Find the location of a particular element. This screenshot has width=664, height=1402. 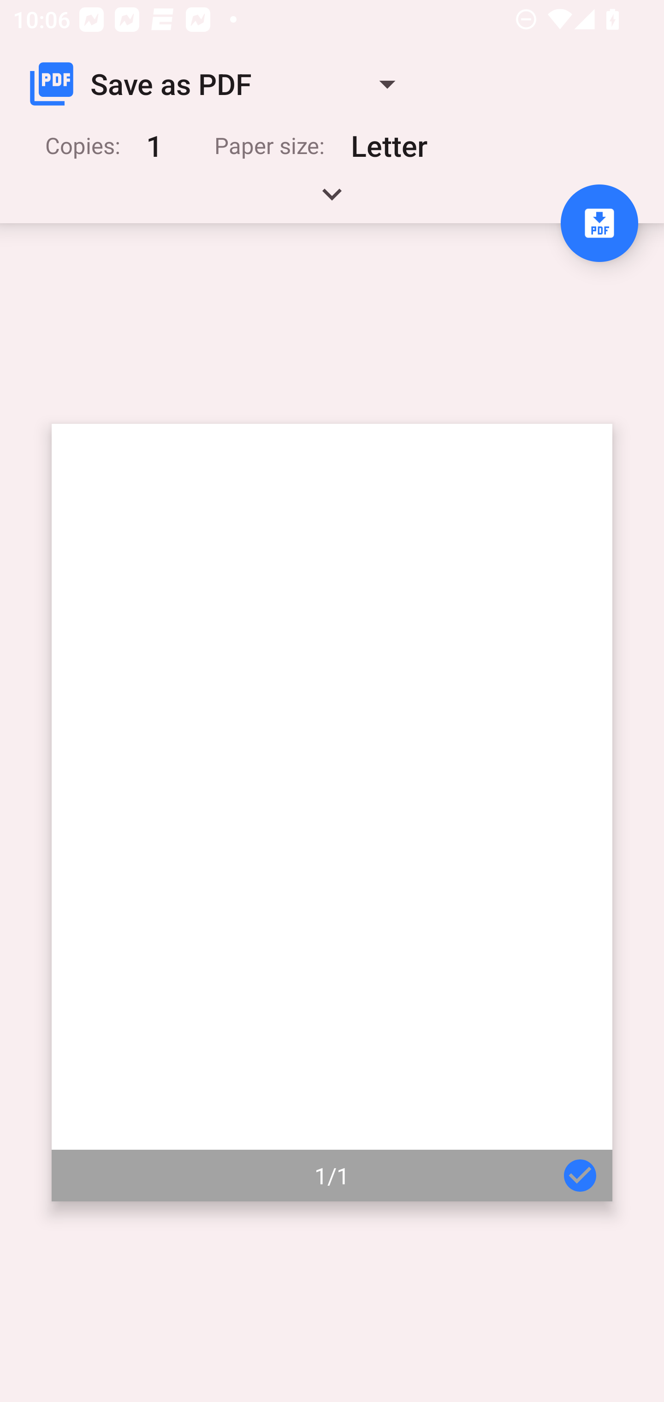

Expand handle is located at coordinates (332, 200).